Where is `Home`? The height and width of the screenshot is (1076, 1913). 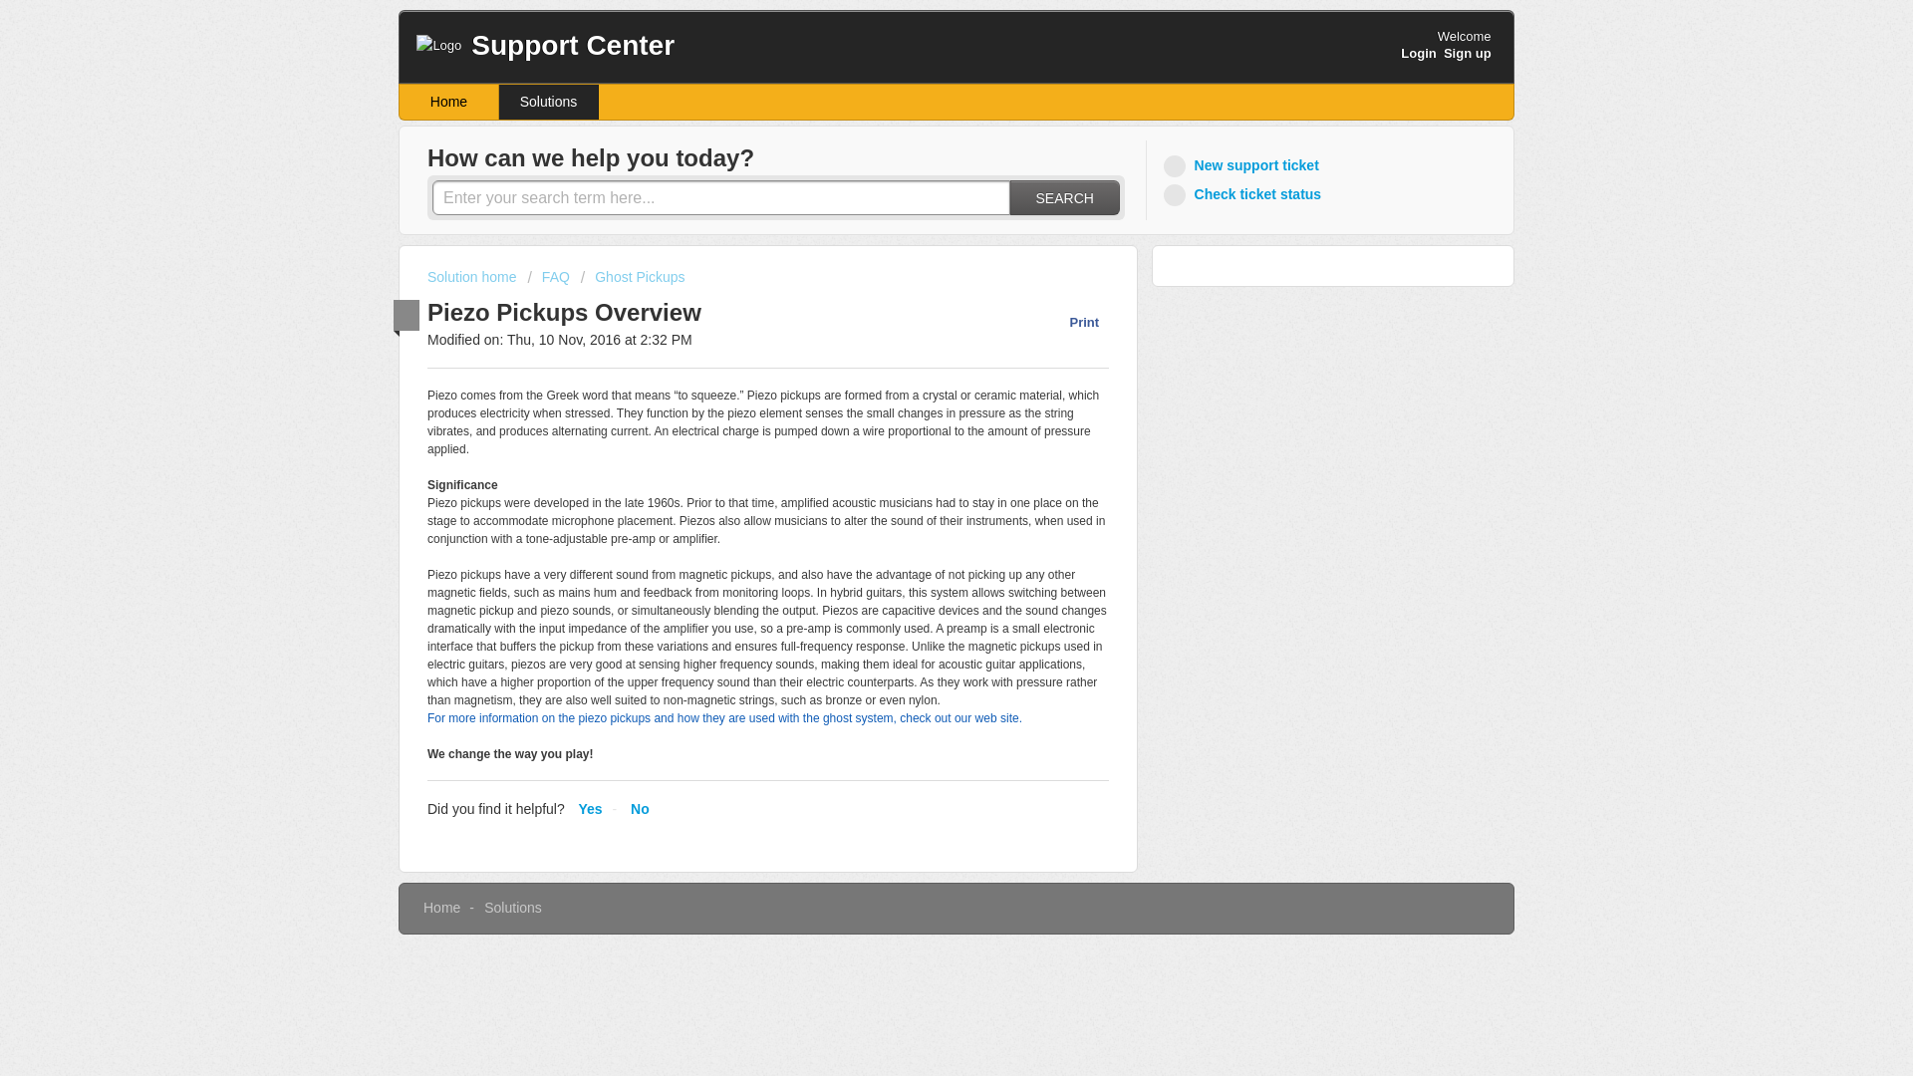 Home is located at coordinates (449, 102).